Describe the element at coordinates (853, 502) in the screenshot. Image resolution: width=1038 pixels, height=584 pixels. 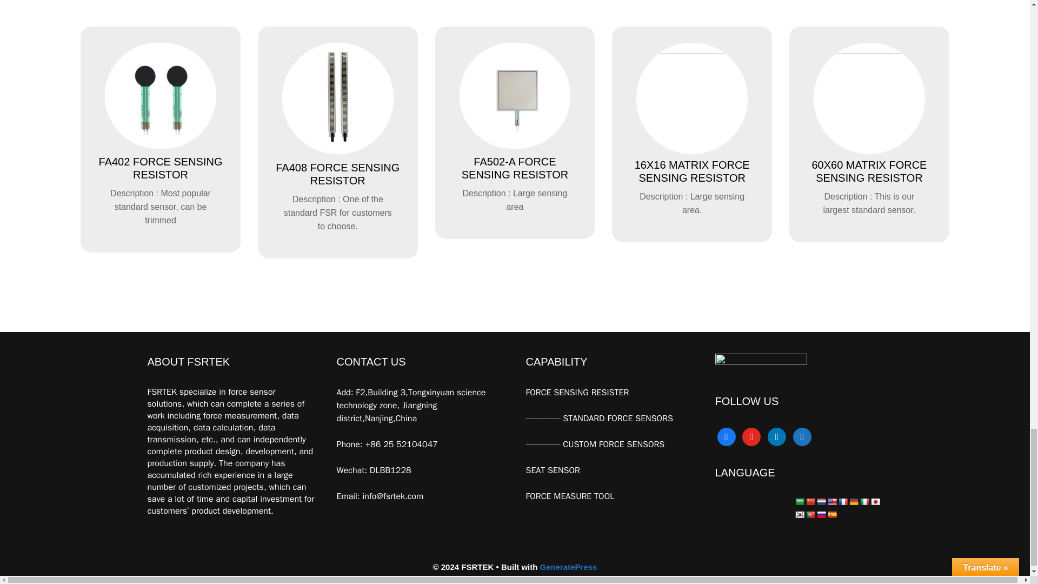
I see `German` at that location.